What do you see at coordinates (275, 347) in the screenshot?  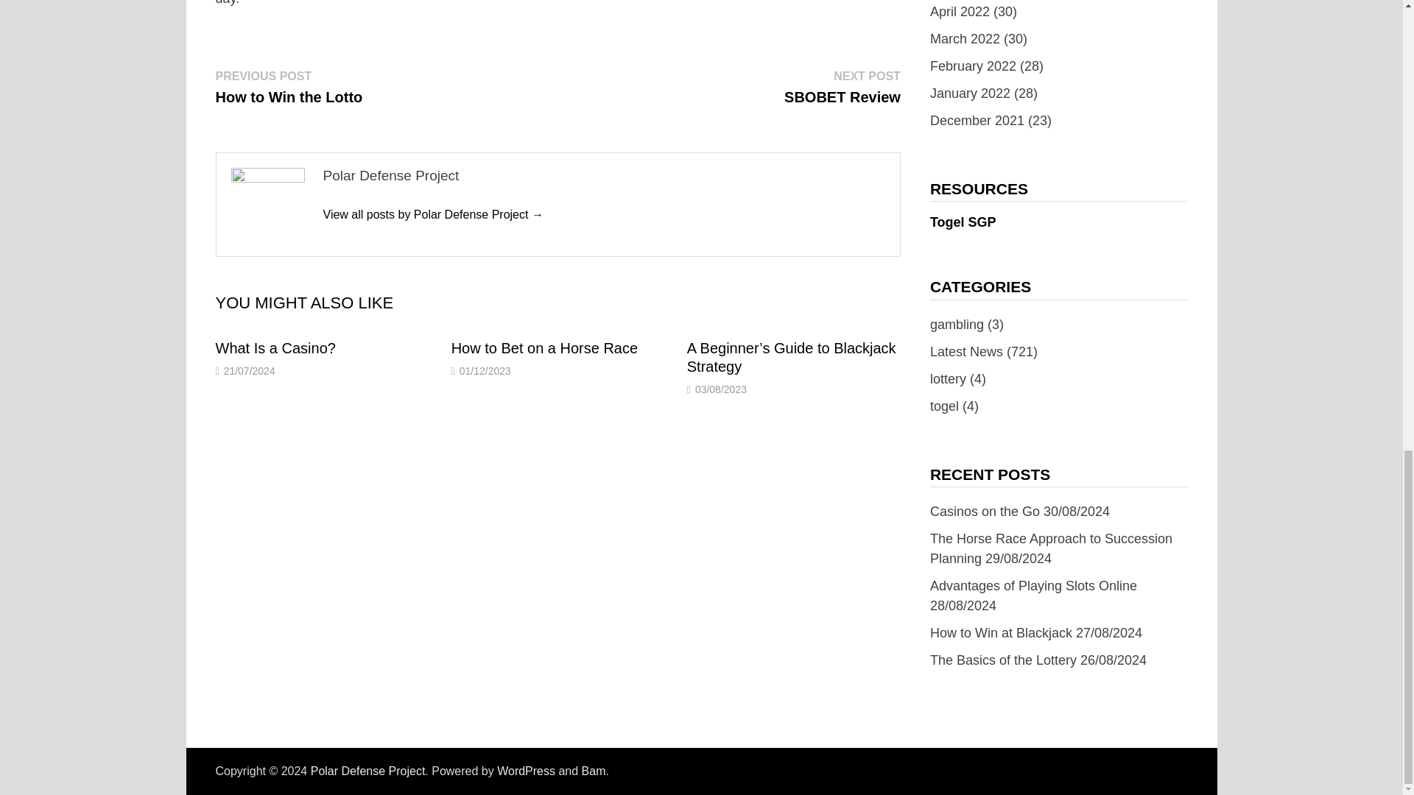 I see `How to Bet on a Horse Race` at bounding box center [275, 347].